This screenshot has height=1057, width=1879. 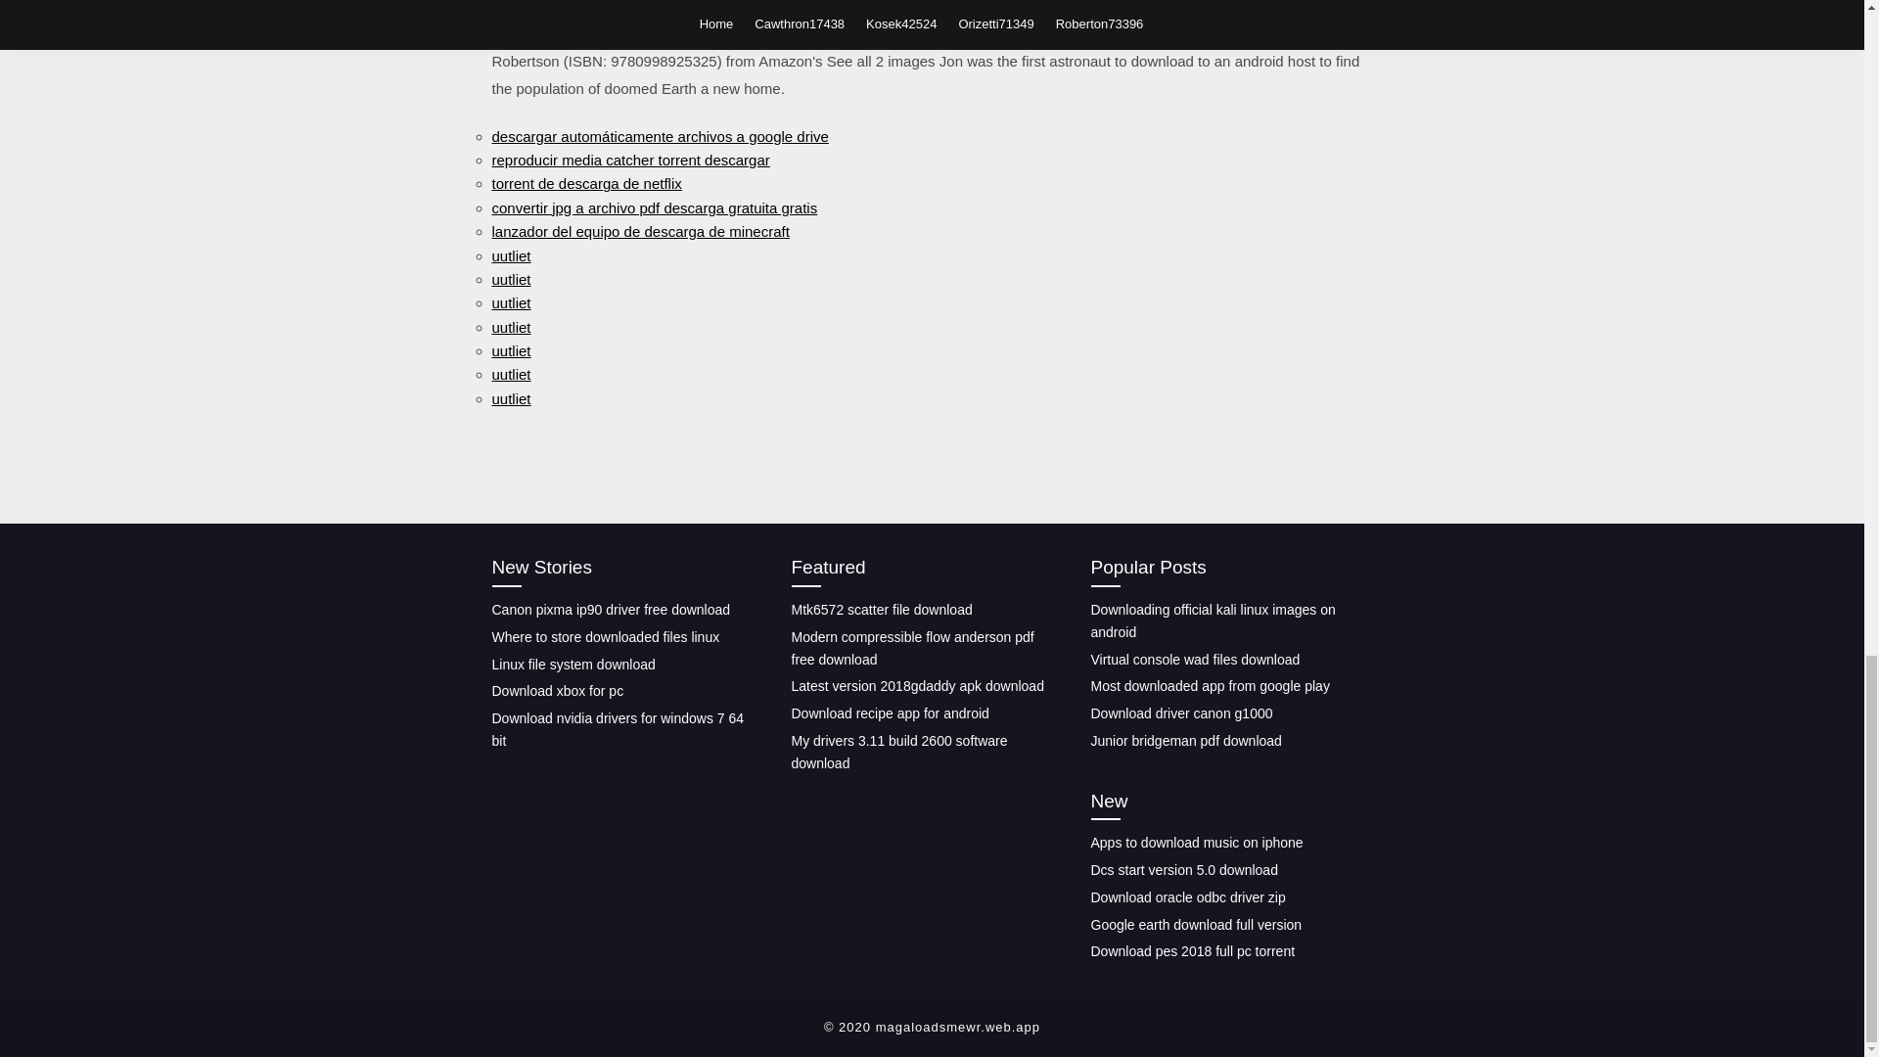 I want to click on Most downloaded app from google play, so click(x=1209, y=685).